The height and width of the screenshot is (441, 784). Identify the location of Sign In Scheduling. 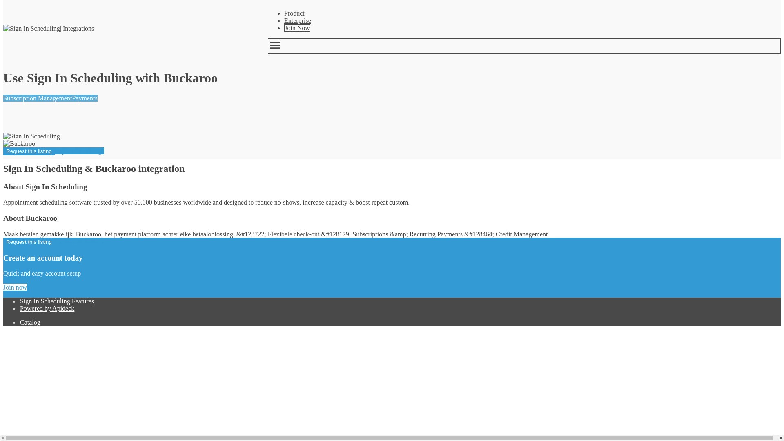
(31, 136).